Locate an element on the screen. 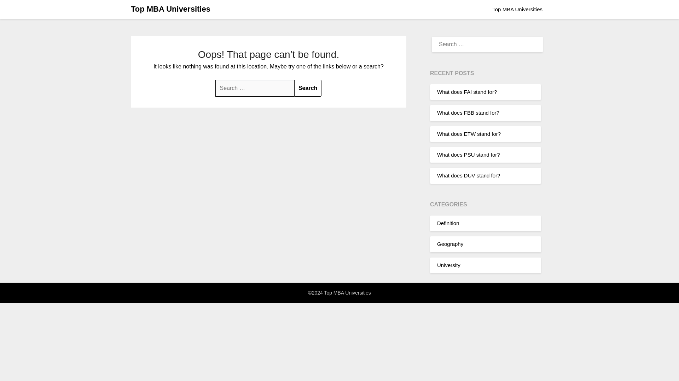 This screenshot has width=679, height=381. Search is located at coordinates (308, 88).